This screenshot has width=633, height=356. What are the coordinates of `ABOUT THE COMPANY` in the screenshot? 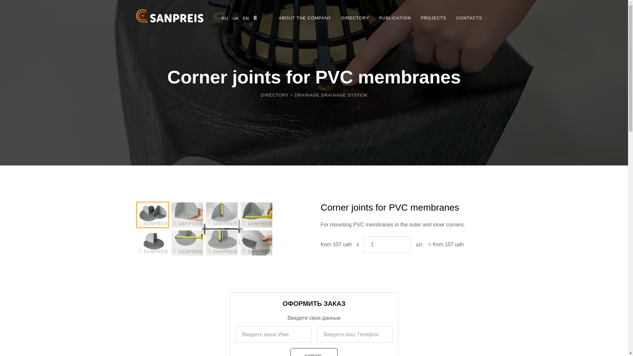 It's located at (305, 18).